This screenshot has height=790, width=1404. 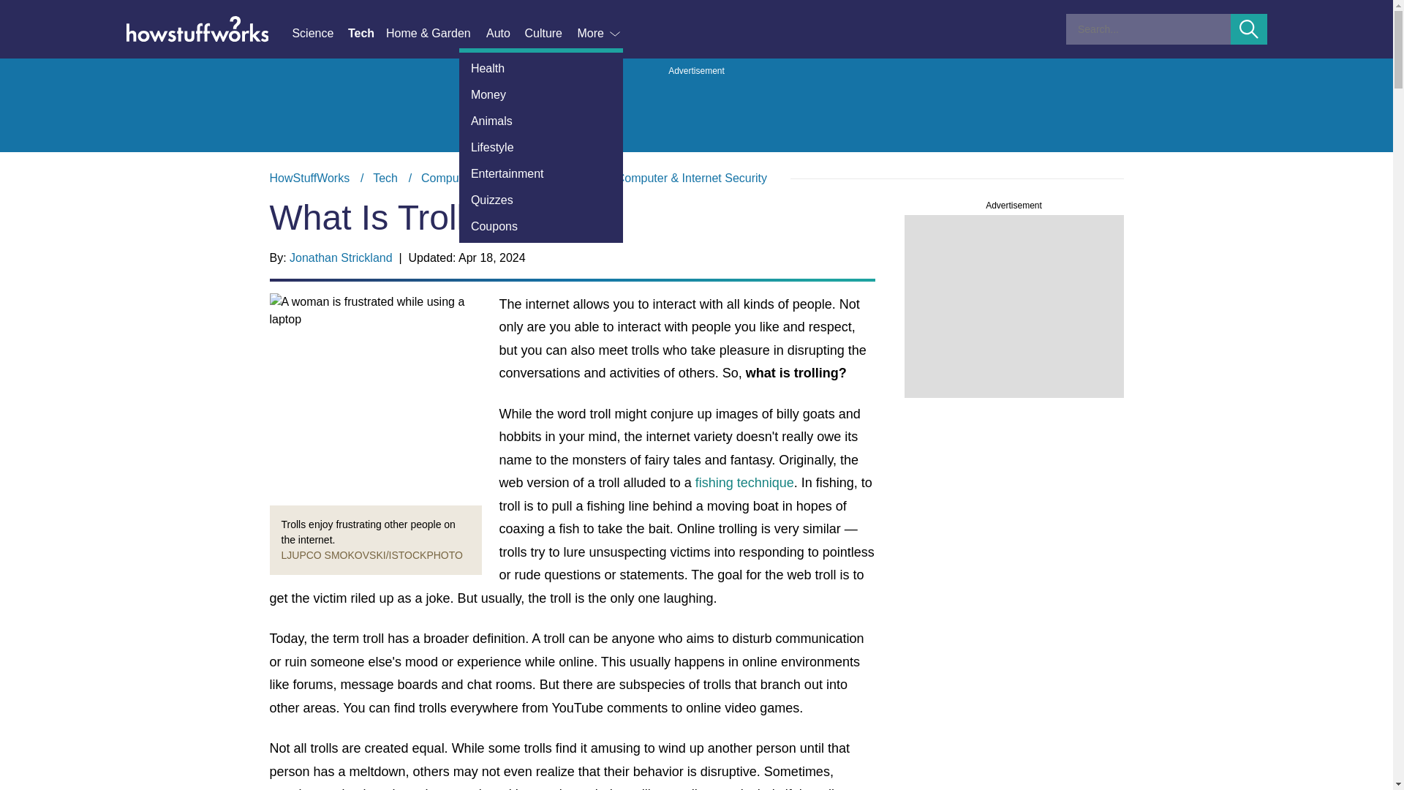 What do you see at coordinates (505, 34) in the screenshot?
I see `Auto` at bounding box center [505, 34].